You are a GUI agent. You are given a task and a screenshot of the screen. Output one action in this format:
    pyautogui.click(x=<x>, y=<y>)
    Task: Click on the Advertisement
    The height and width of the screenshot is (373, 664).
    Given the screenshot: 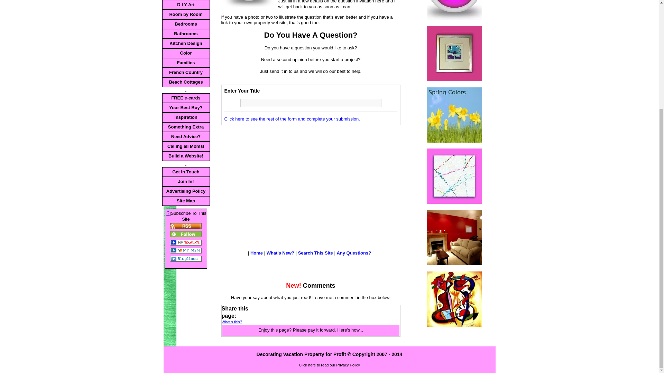 What is the action you would take?
    pyautogui.click(x=279, y=178)
    